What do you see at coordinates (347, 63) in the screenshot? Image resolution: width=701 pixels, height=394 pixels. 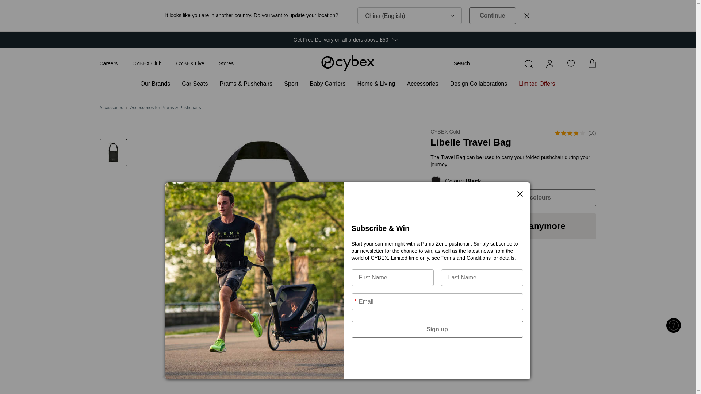 I see `Home` at bounding box center [347, 63].